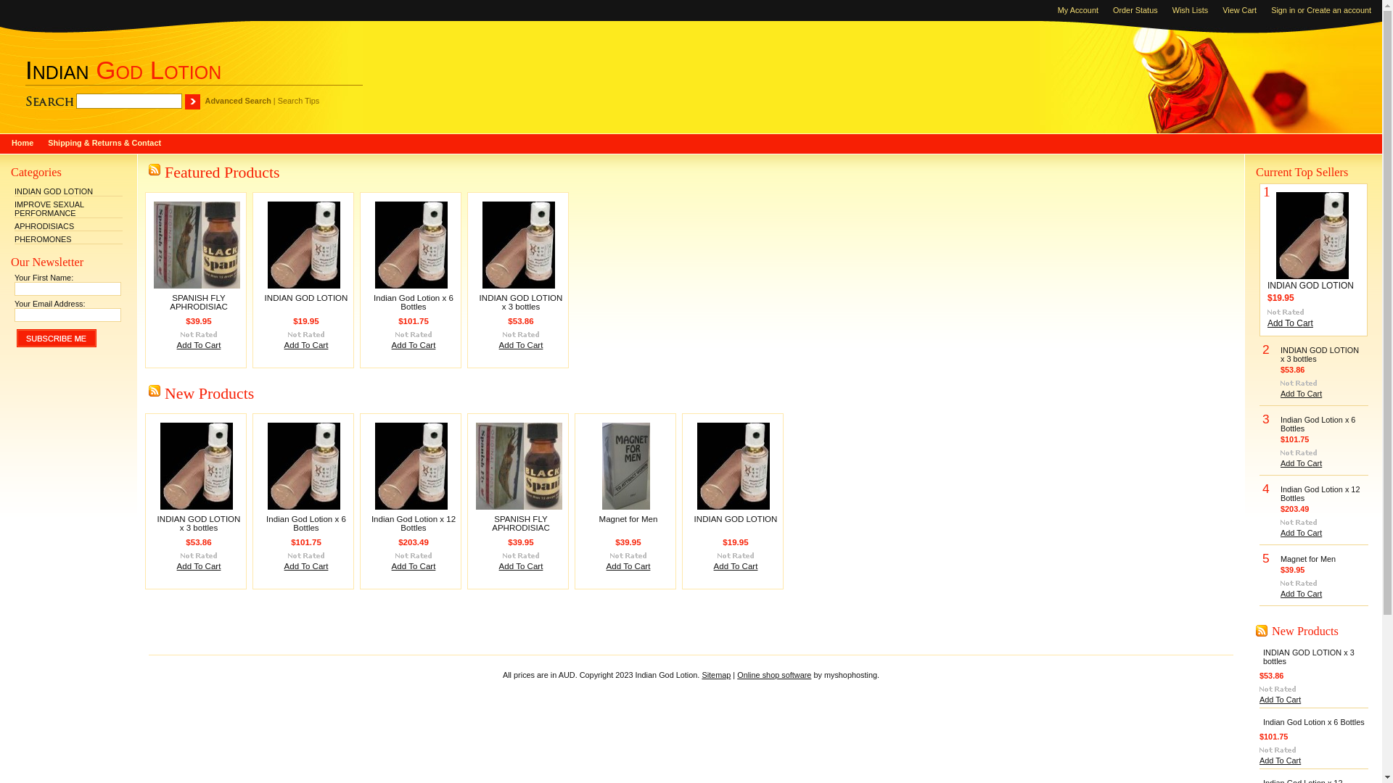  I want to click on Add To Cart, so click(521, 345).